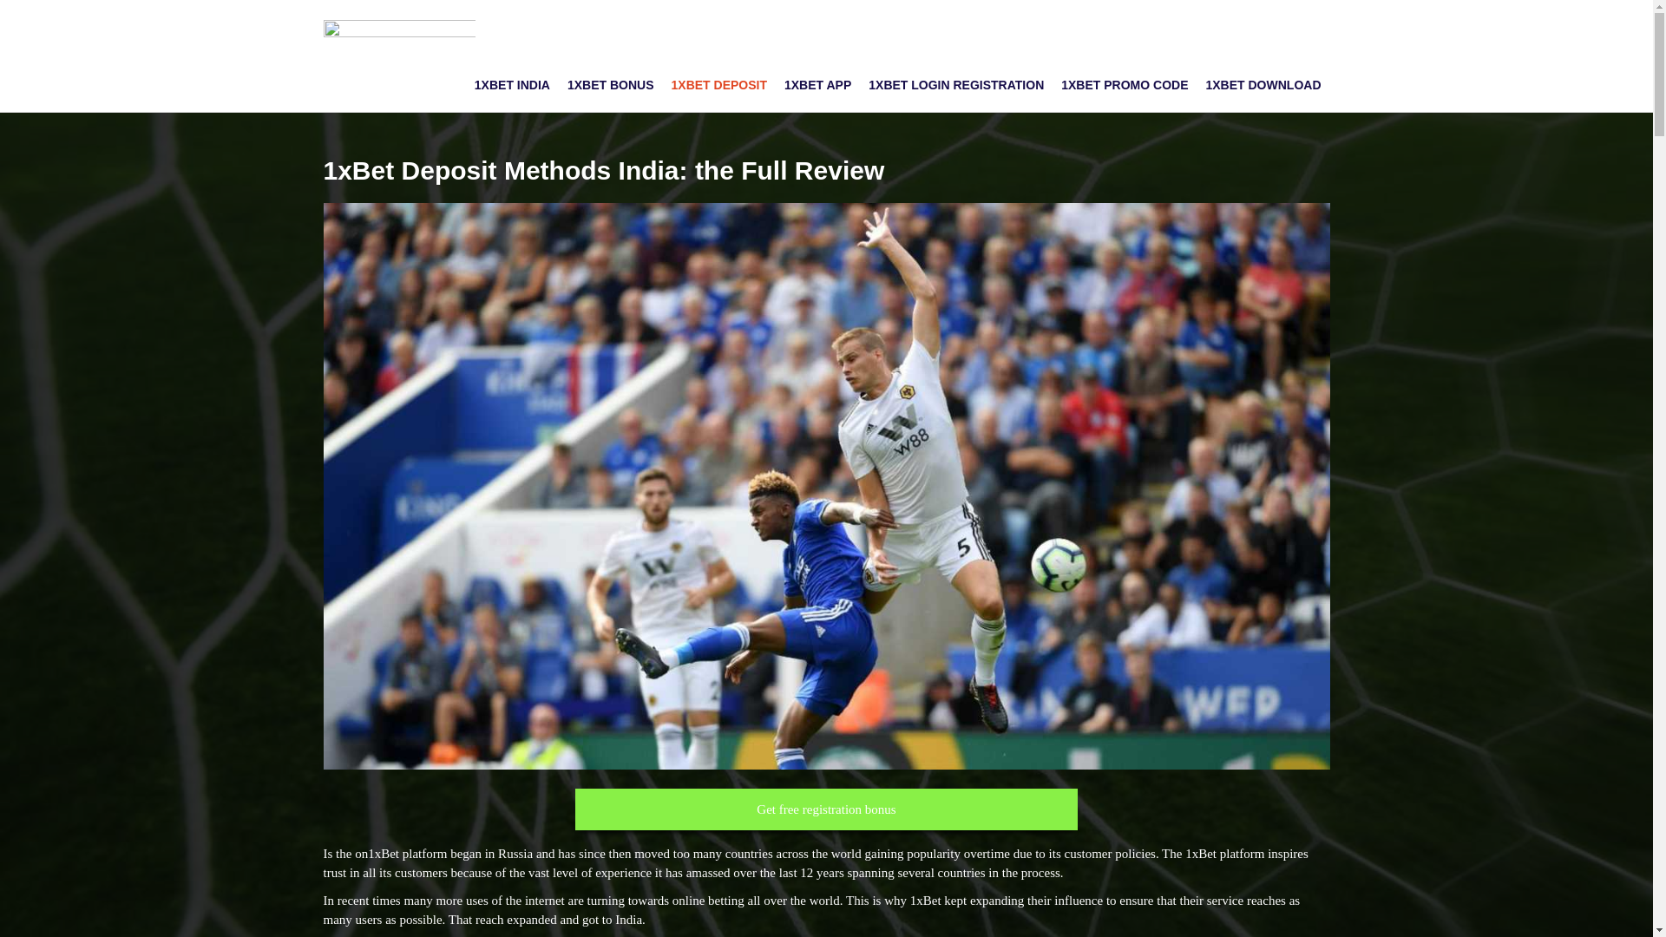 The width and height of the screenshot is (1666, 937). I want to click on 1XBET INDIA, so click(512, 85).